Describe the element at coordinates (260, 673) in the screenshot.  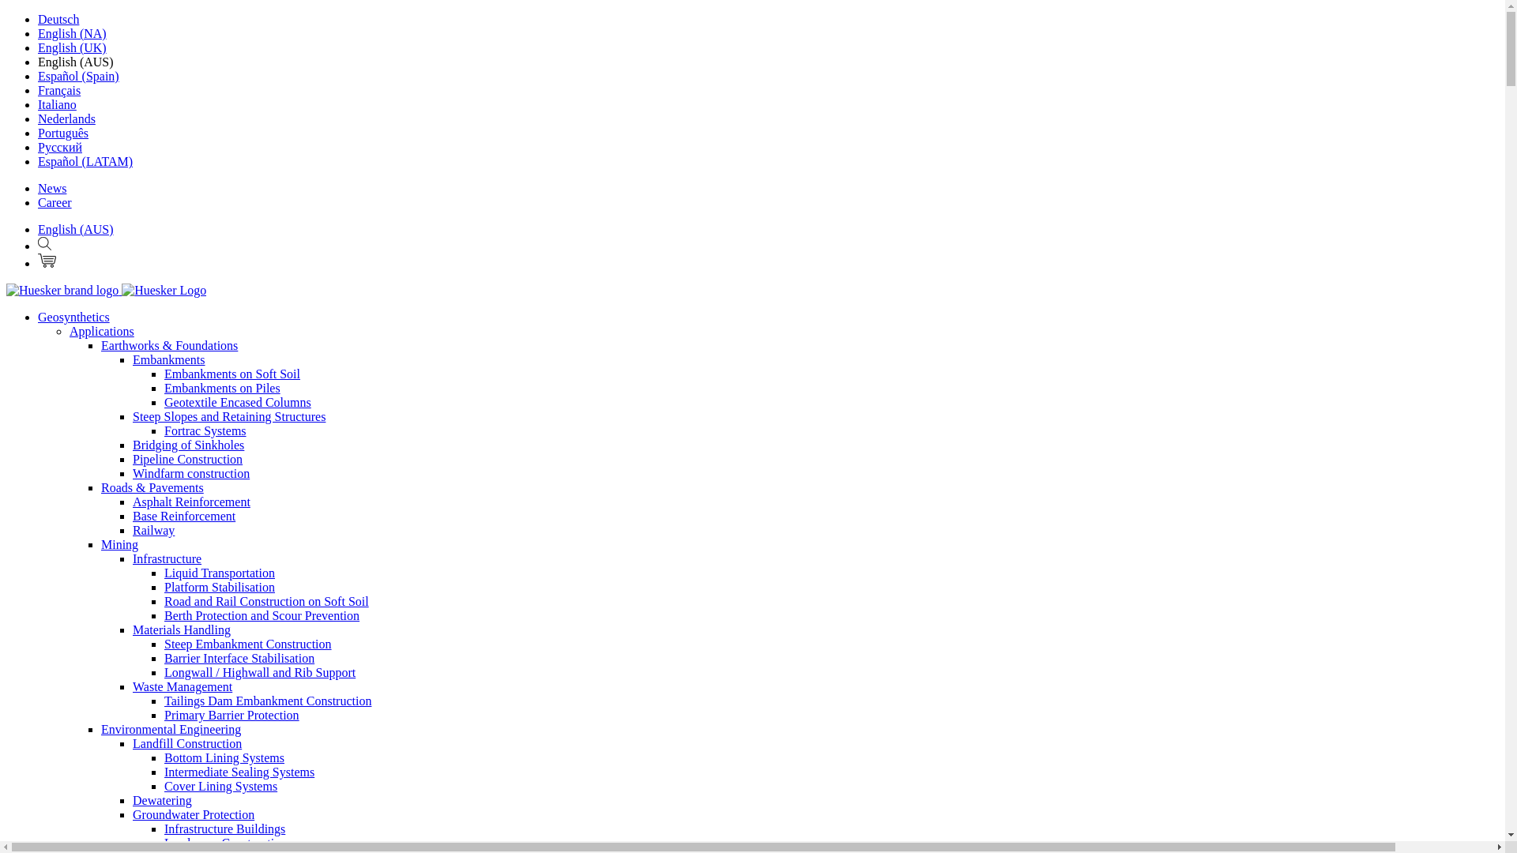
I see `Longwall / Highwall and Rib Support` at that location.